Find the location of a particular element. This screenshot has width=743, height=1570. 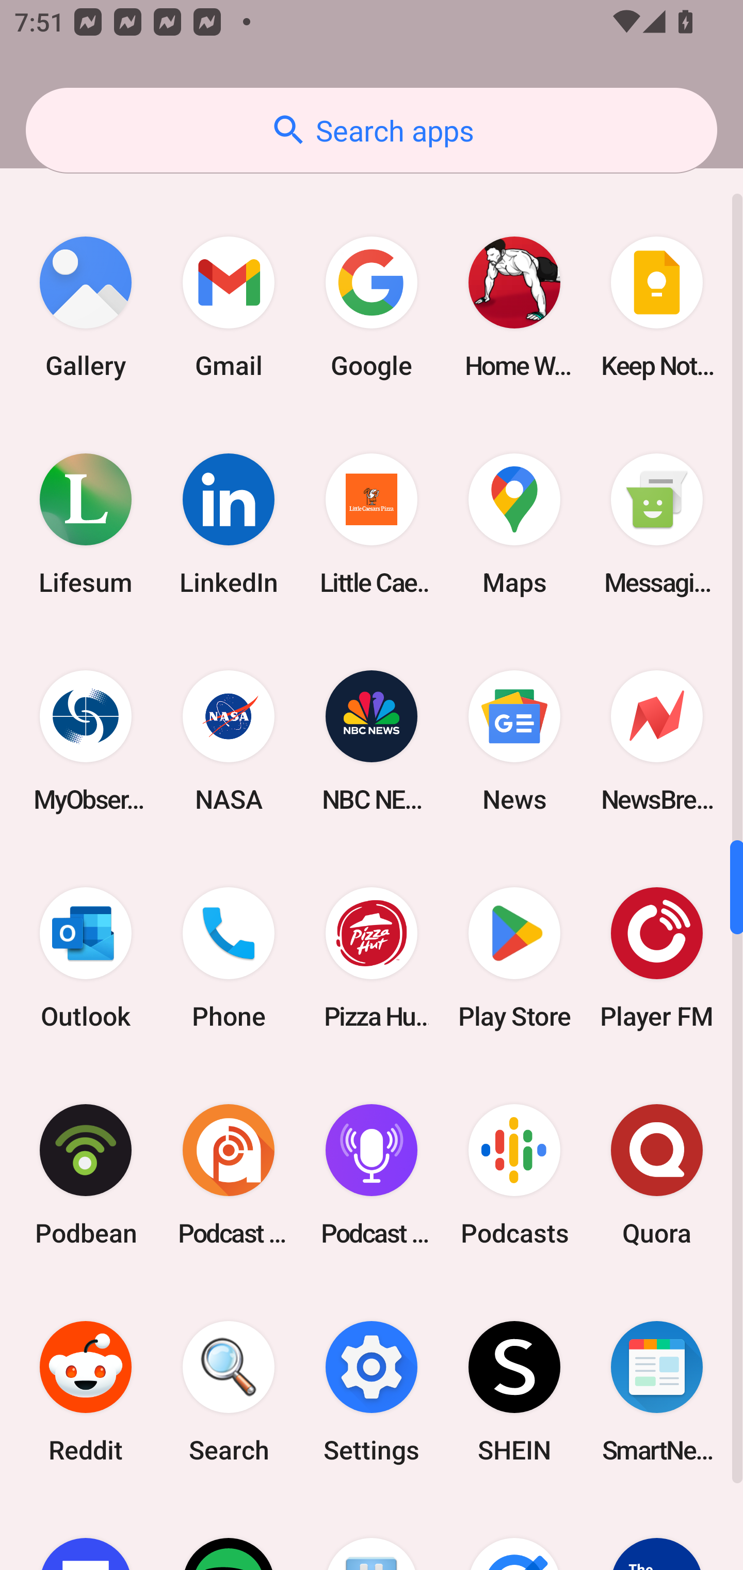

Quora is located at coordinates (657, 1174).